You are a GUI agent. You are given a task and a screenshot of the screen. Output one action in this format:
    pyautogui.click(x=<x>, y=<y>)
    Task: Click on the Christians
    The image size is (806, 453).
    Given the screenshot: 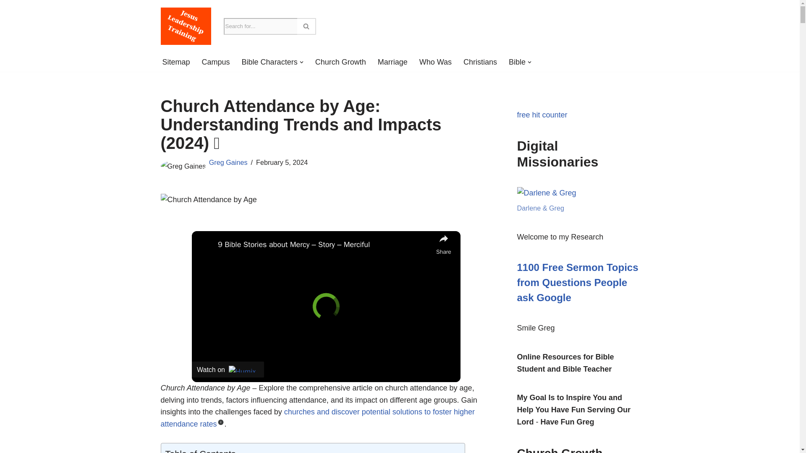 What is the action you would take?
    pyautogui.click(x=480, y=62)
    